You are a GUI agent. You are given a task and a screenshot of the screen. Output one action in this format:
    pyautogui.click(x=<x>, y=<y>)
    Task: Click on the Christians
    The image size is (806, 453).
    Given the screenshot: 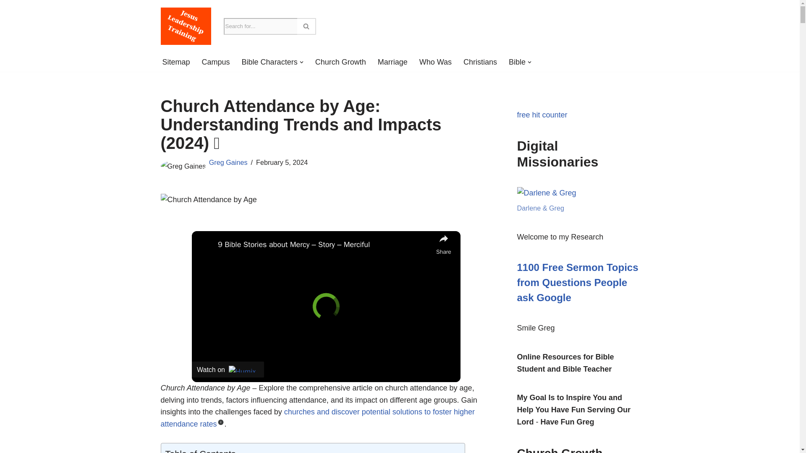 What is the action you would take?
    pyautogui.click(x=480, y=62)
    